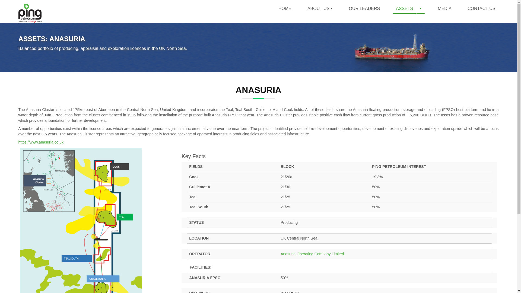  Describe the element at coordinates (320, 9) in the screenshot. I see `ABOUT US` at that location.